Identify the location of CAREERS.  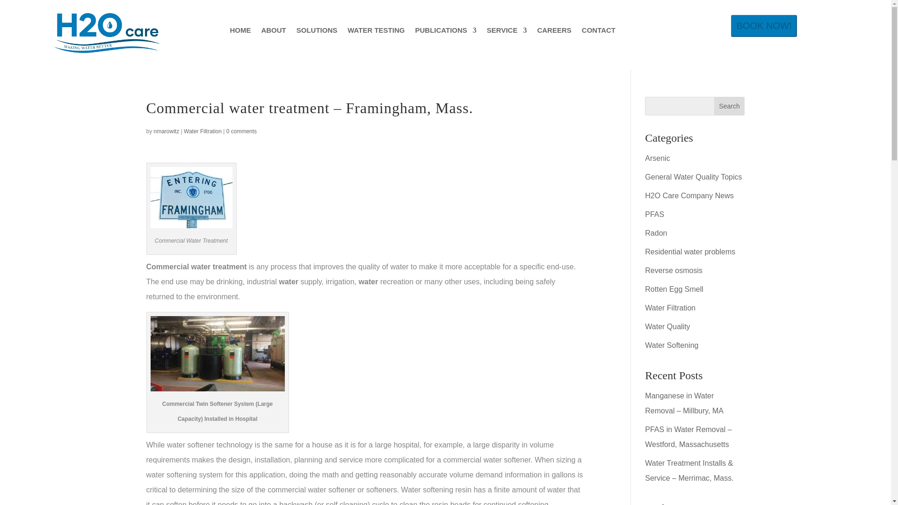
(554, 32).